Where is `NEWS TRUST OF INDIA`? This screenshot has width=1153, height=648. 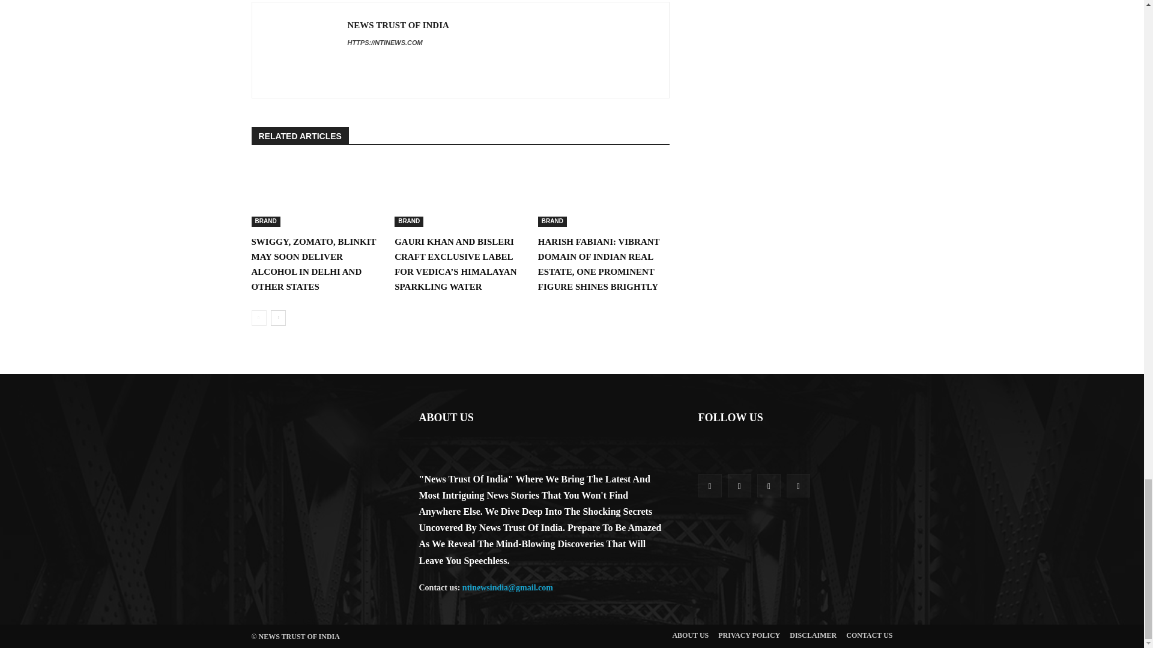
NEWS TRUST OF INDIA is located at coordinates (398, 25).